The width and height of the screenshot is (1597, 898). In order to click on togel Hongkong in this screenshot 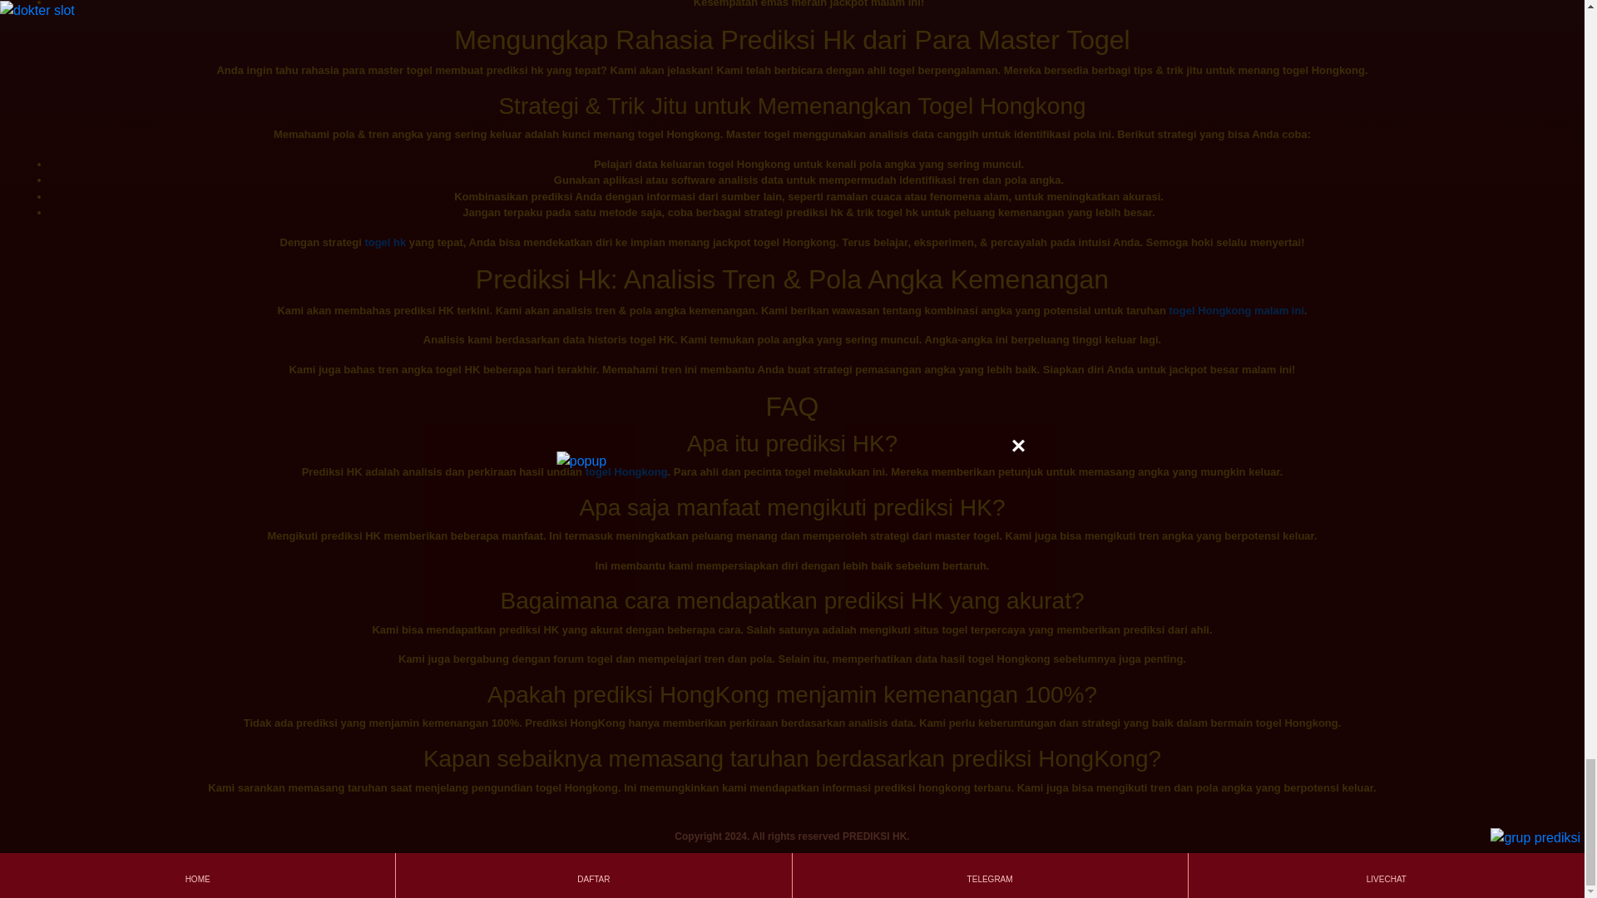, I will do `click(626, 471)`.